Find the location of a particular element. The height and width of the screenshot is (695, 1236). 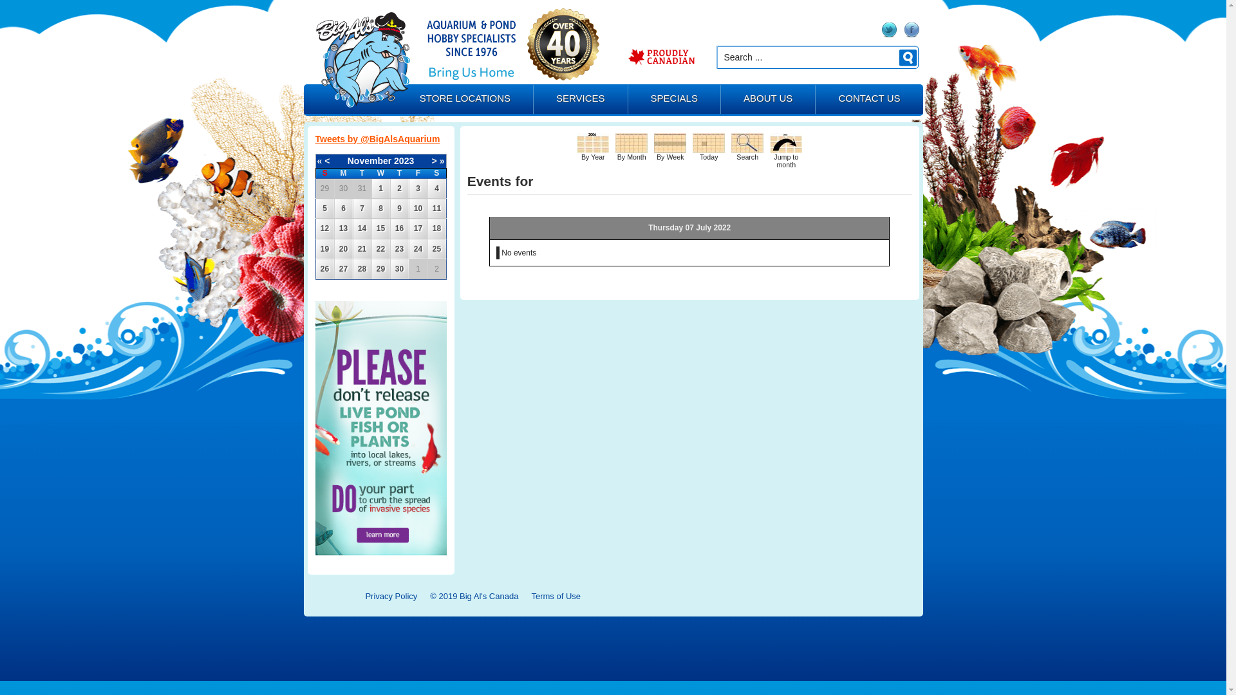

11 is located at coordinates (436, 208).